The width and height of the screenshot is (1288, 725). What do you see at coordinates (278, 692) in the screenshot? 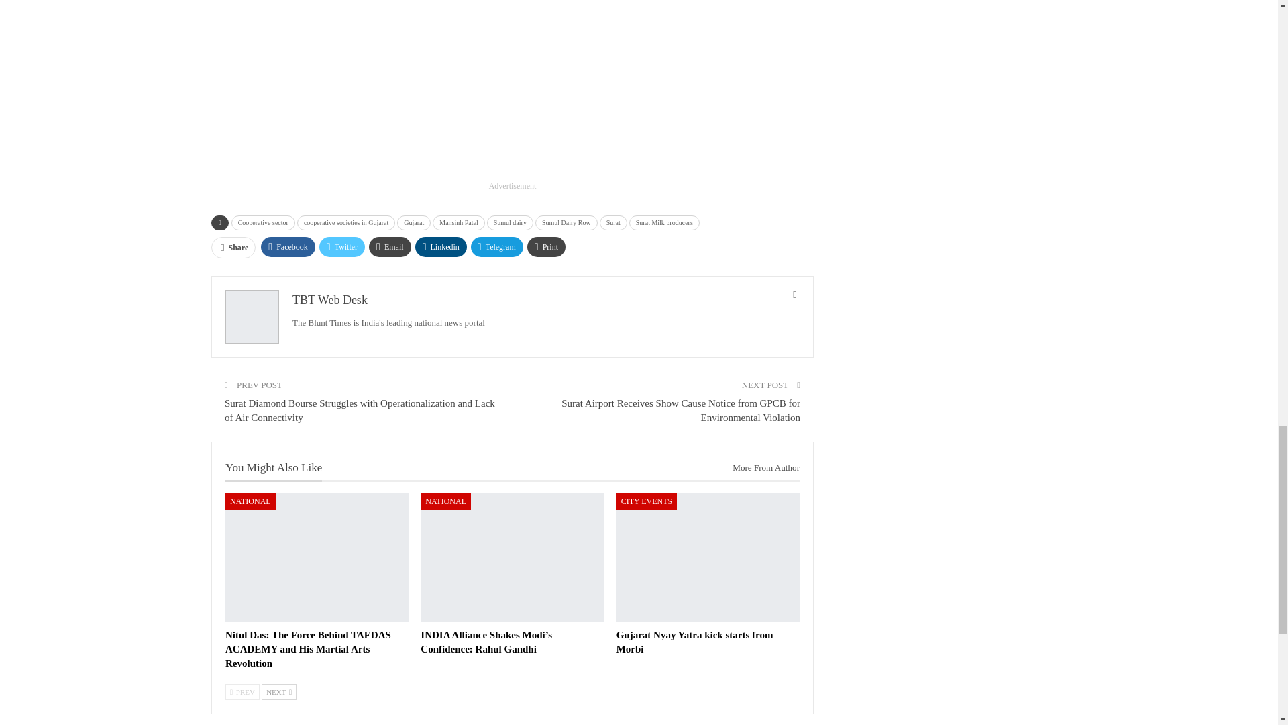
I see `Next` at bounding box center [278, 692].